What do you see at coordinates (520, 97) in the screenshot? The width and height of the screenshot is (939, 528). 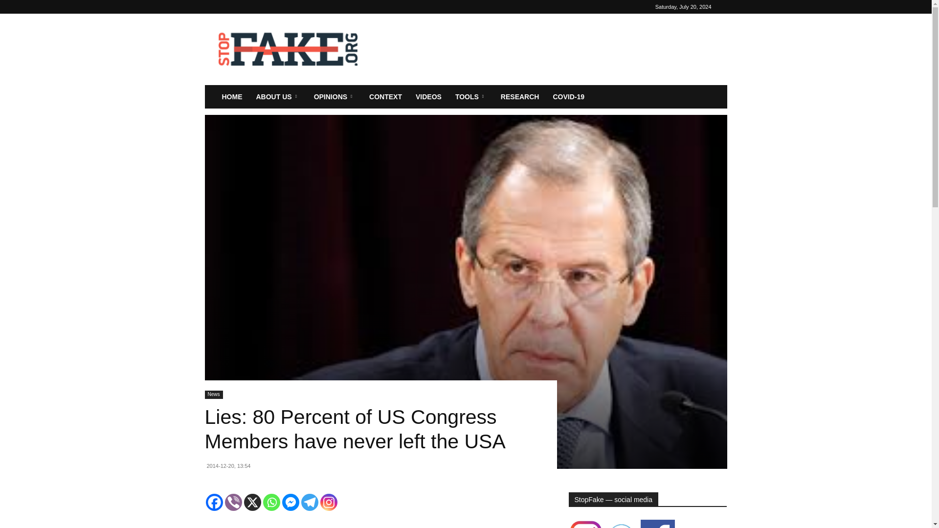 I see `RESEARCH` at bounding box center [520, 97].